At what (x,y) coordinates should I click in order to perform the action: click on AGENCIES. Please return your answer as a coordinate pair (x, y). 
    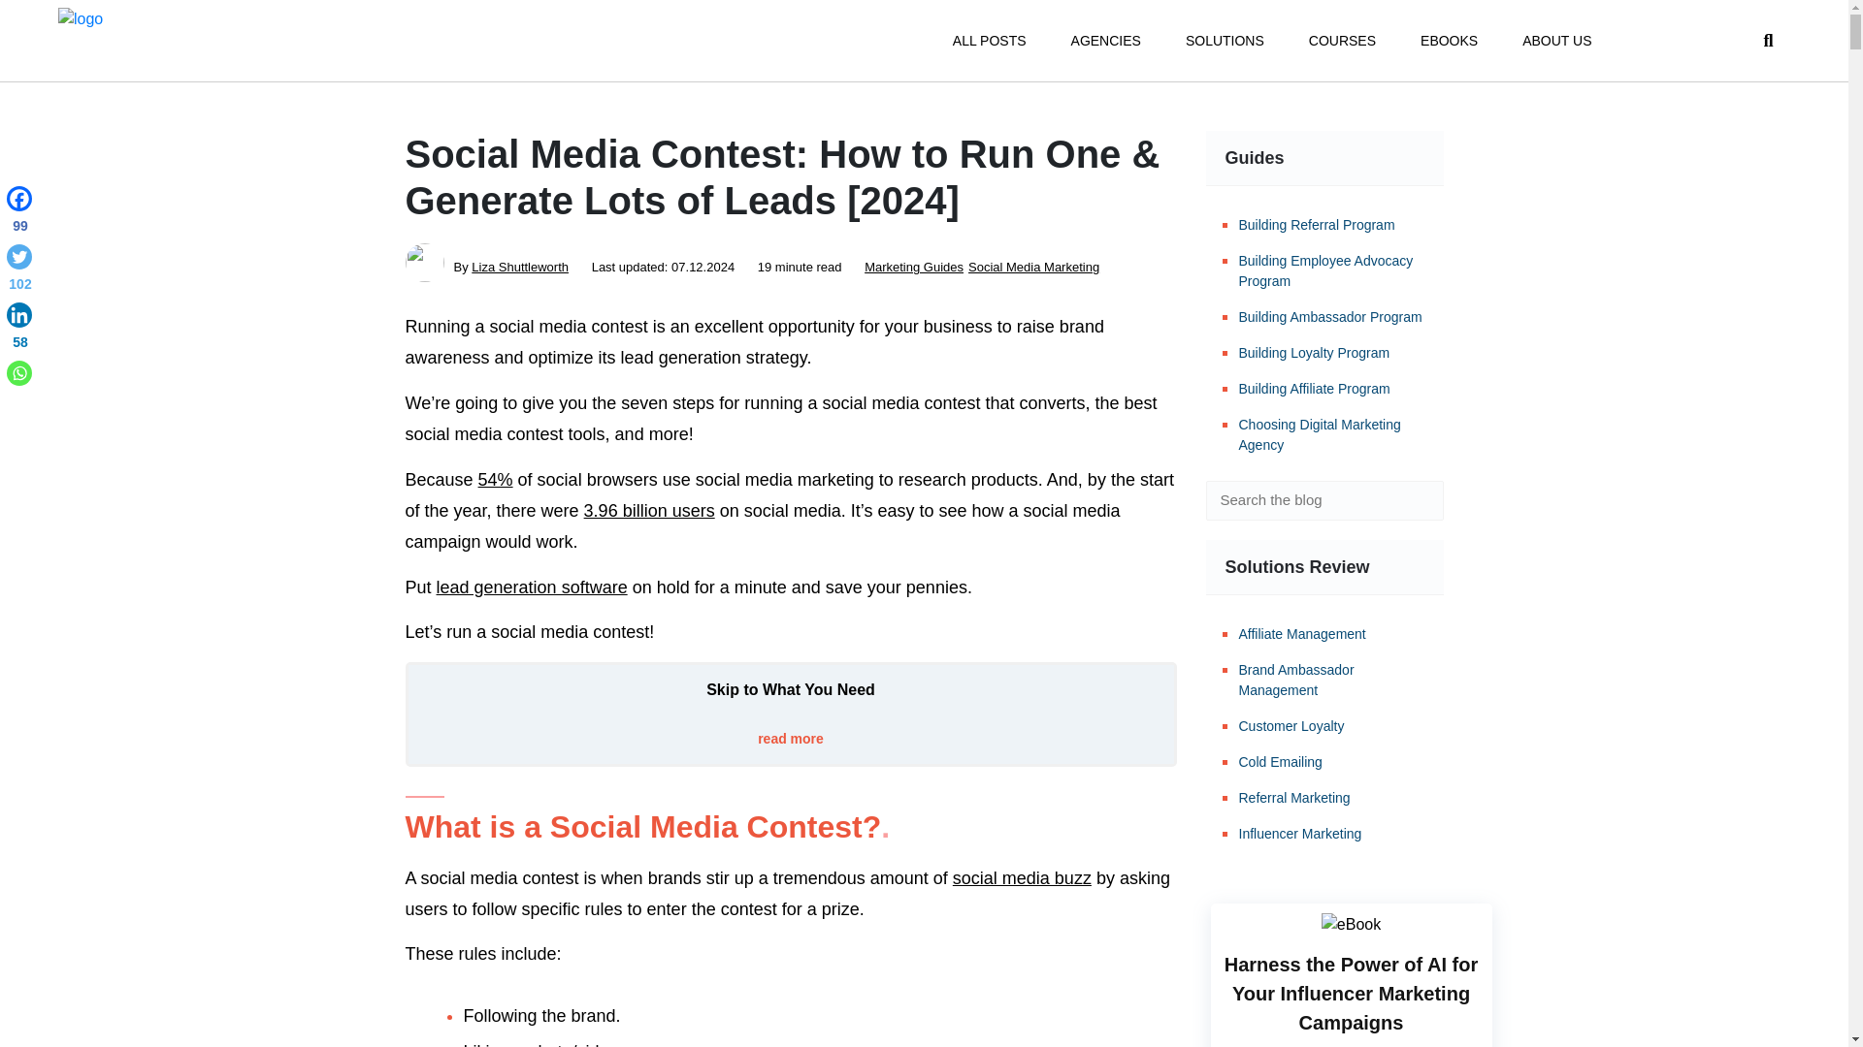
    Looking at the image, I should click on (1106, 41).